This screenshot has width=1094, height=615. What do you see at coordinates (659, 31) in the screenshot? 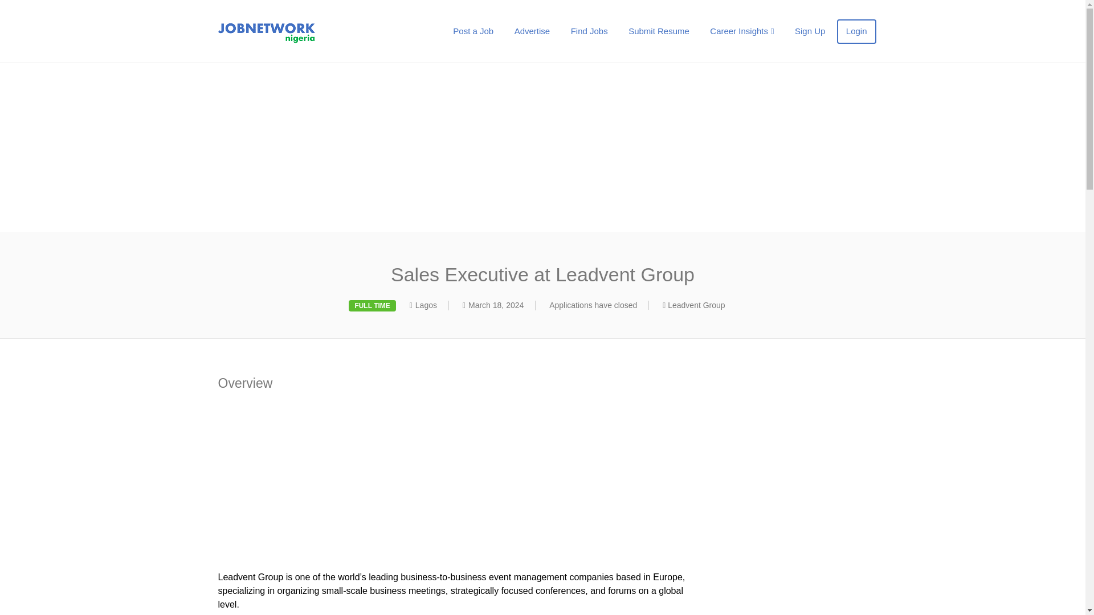
I see `Submit Resume` at bounding box center [659, 31].